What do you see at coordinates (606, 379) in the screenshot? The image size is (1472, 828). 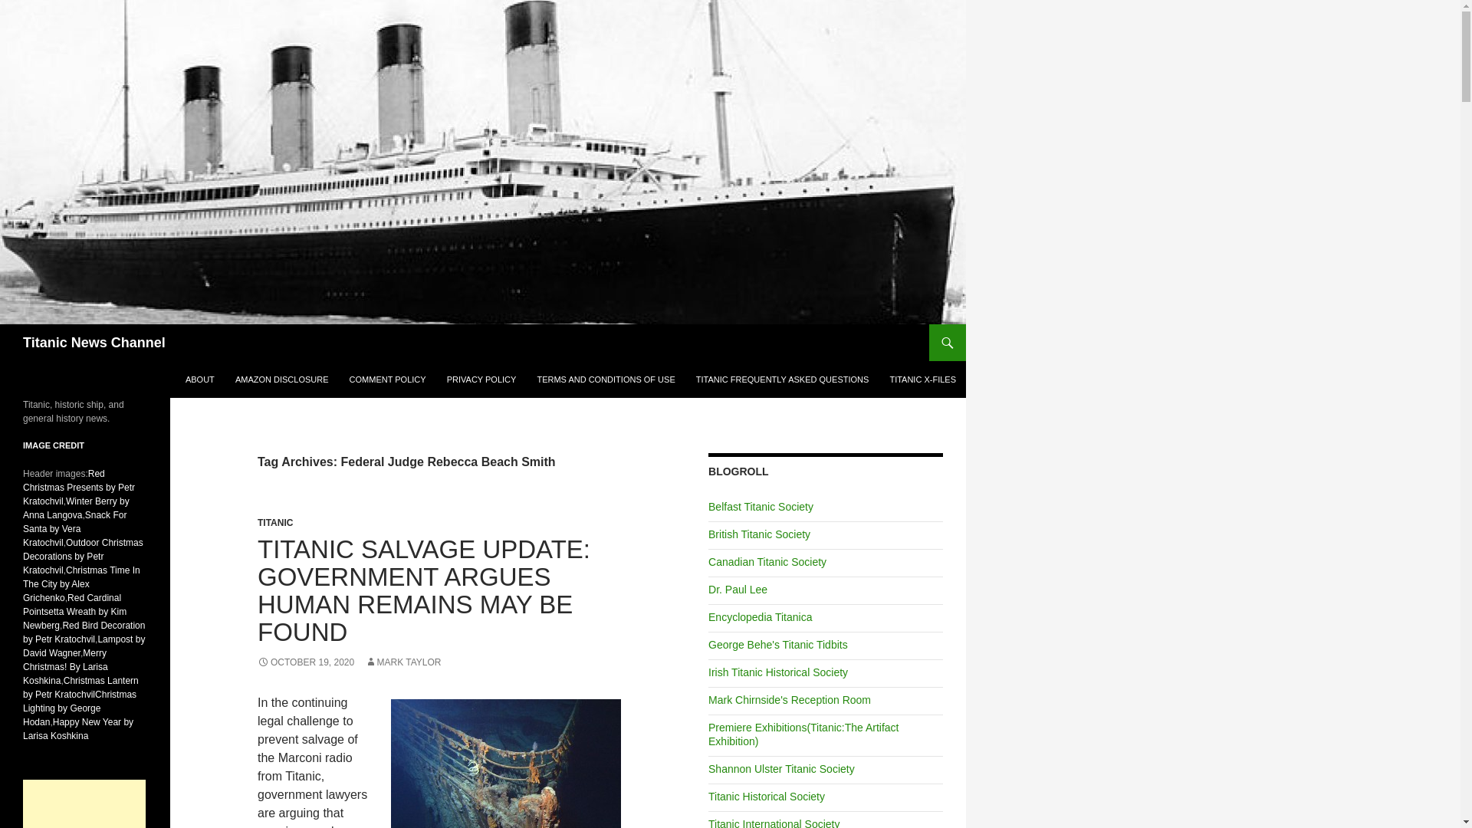 I see `TERMS AND CONDITIONS OF USE` at bounding box center [606, 379].